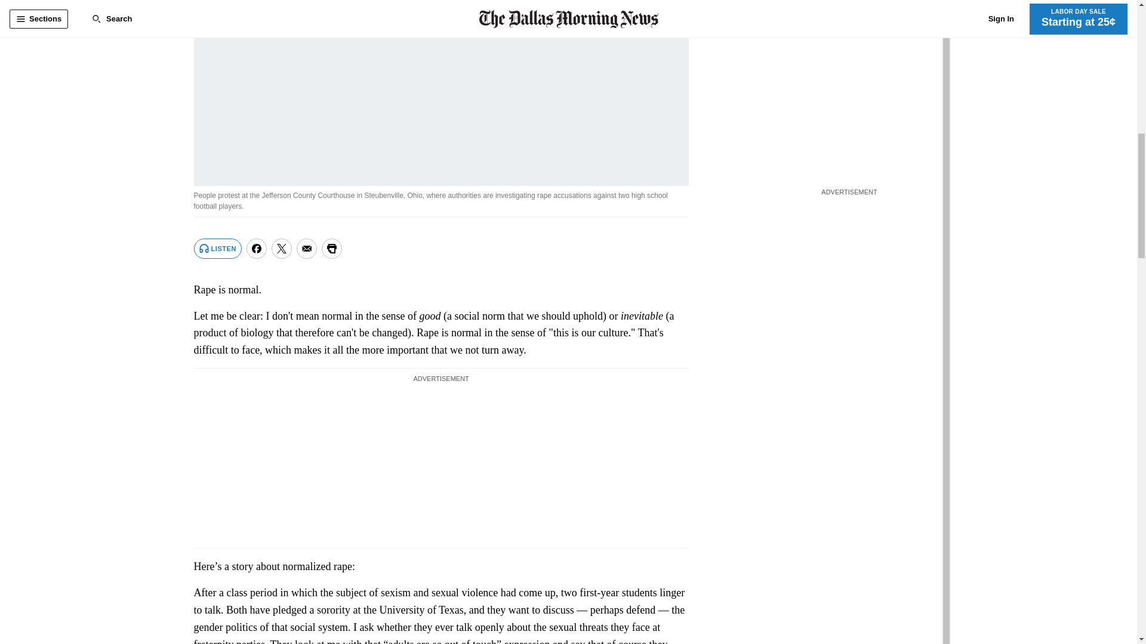 The height and width of the screenshot is (644, 1146). What do you see at coordinates (307, 248) in the screenshot?
I see `Share via Email` at bounding box center [307, 248].